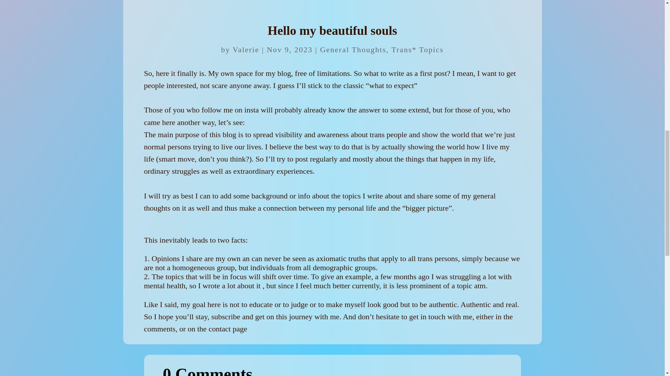  Describe the element at coordinates (246, 49) in the screenshot. I see `Posts by Valerie` at that location.